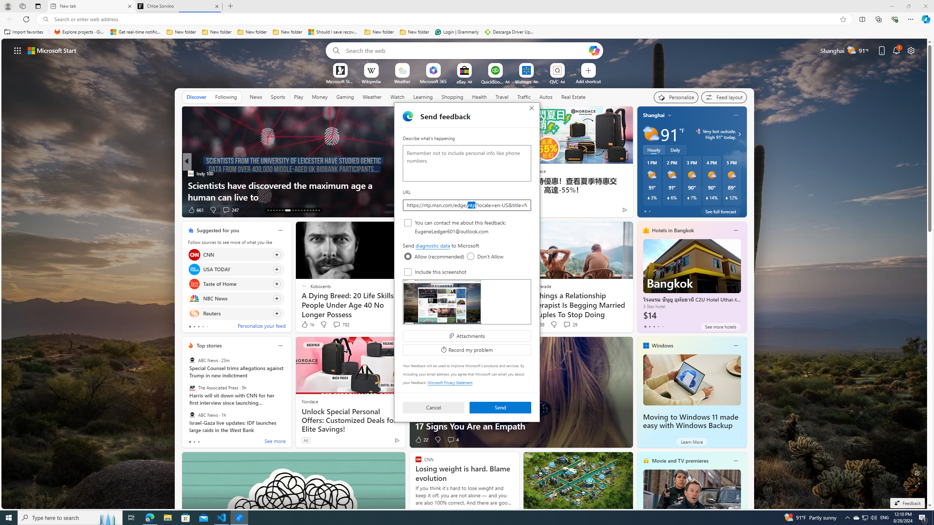  Describe the element at coordinates (570, 324) in the screenshot. I see `View comments 29 Comment` at that location.